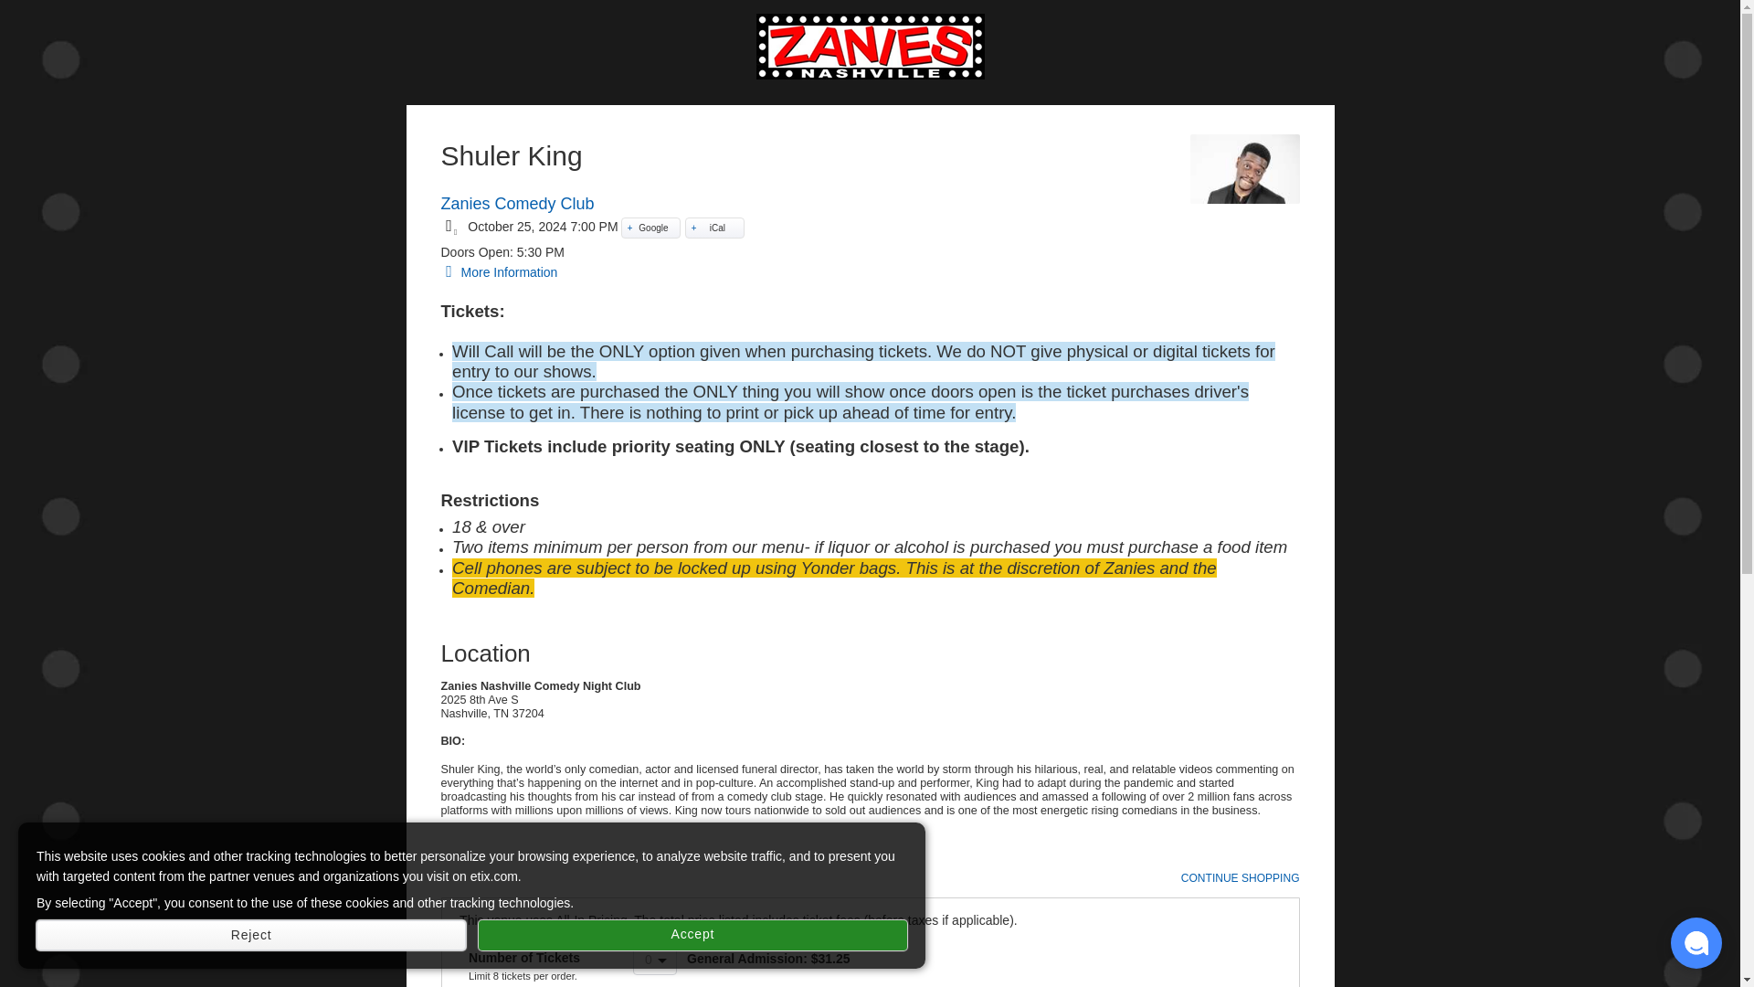 This screenshot has width=1754, height=987. I want to click on More Information, so click(499, 272).